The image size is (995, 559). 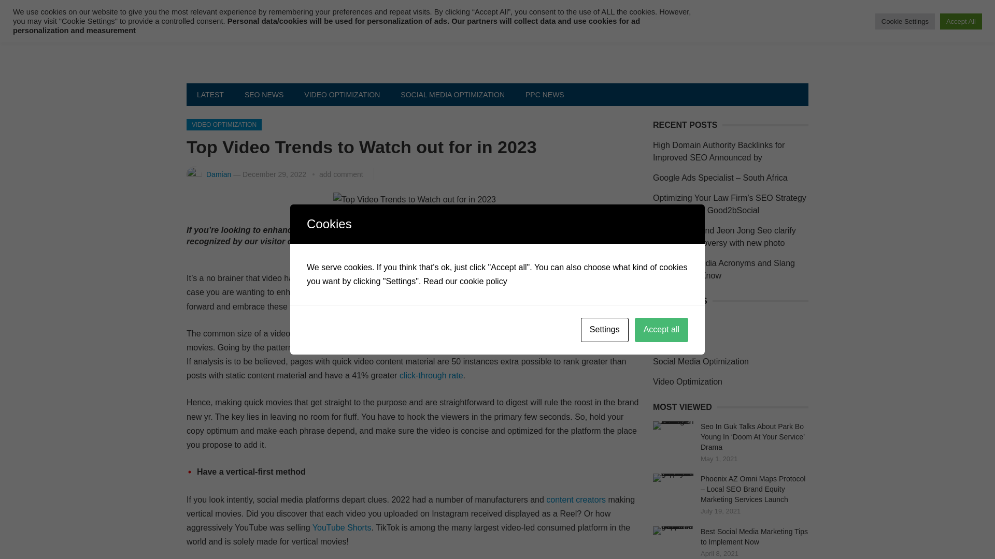 I want to click on Damian, so click(x=218, y=174).